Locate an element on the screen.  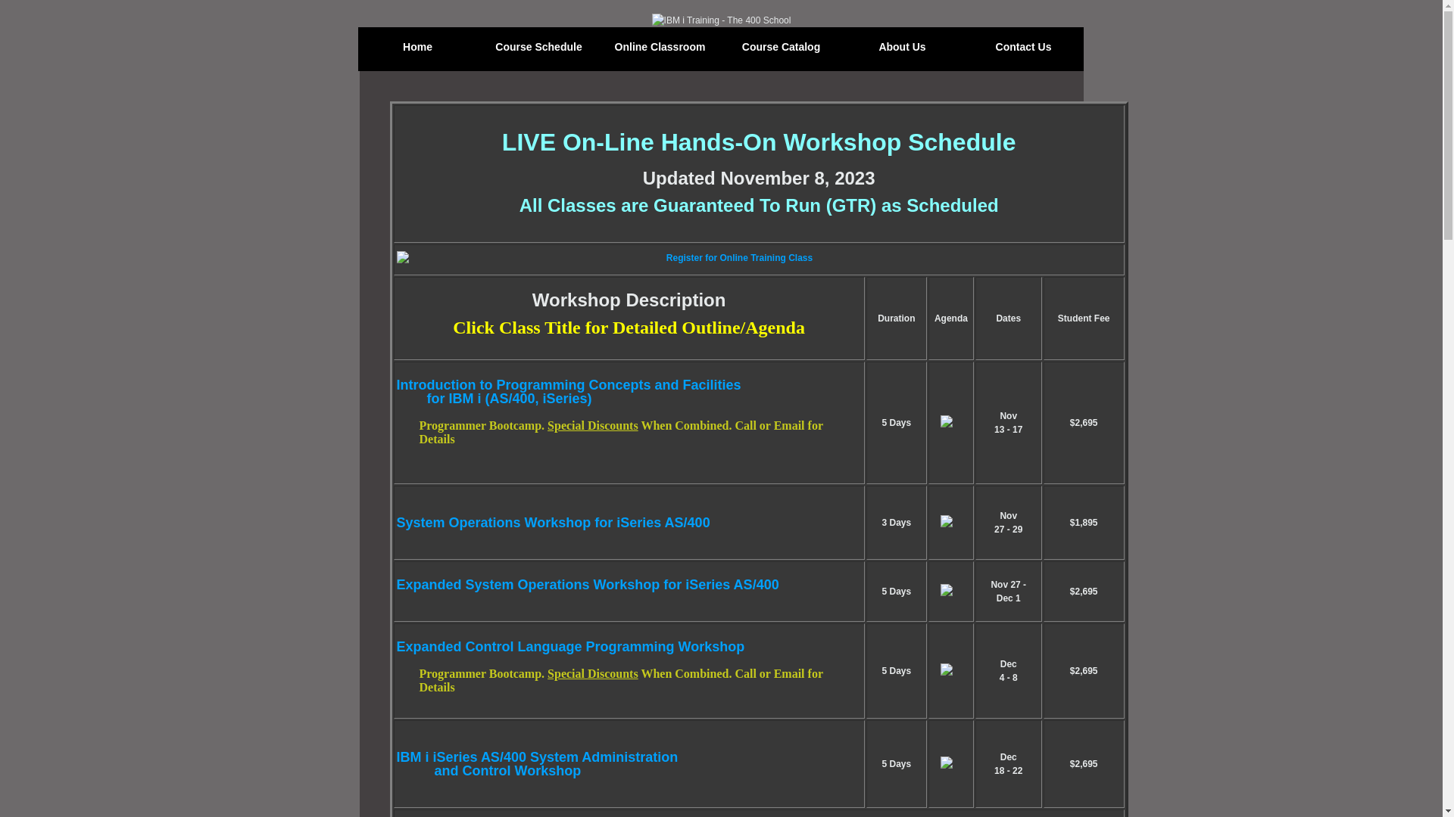
Course Catalog is located at coordinates (782, 49).